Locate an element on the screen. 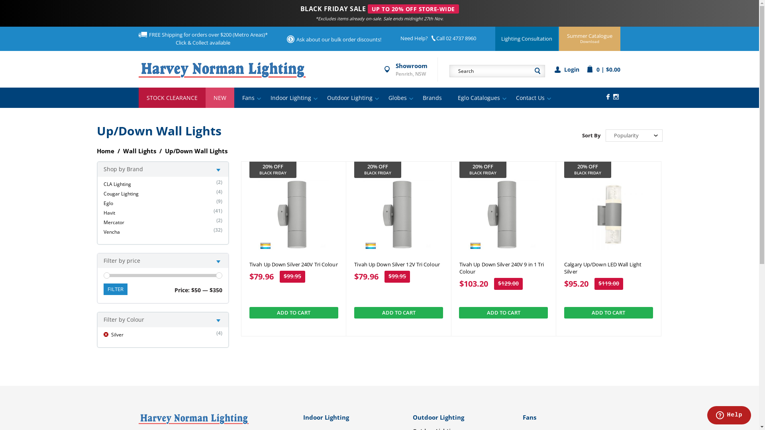  NEW is located at coordinates (220, 98).